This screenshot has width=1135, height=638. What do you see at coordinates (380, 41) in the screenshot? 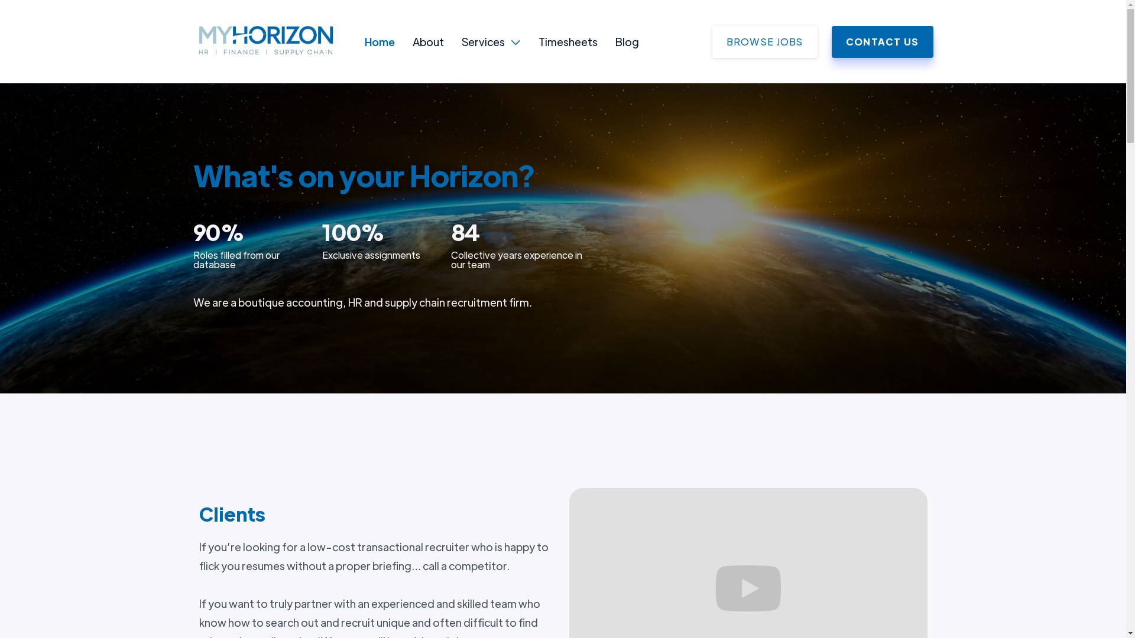
I see `Home` at bounding box center [380, 41].